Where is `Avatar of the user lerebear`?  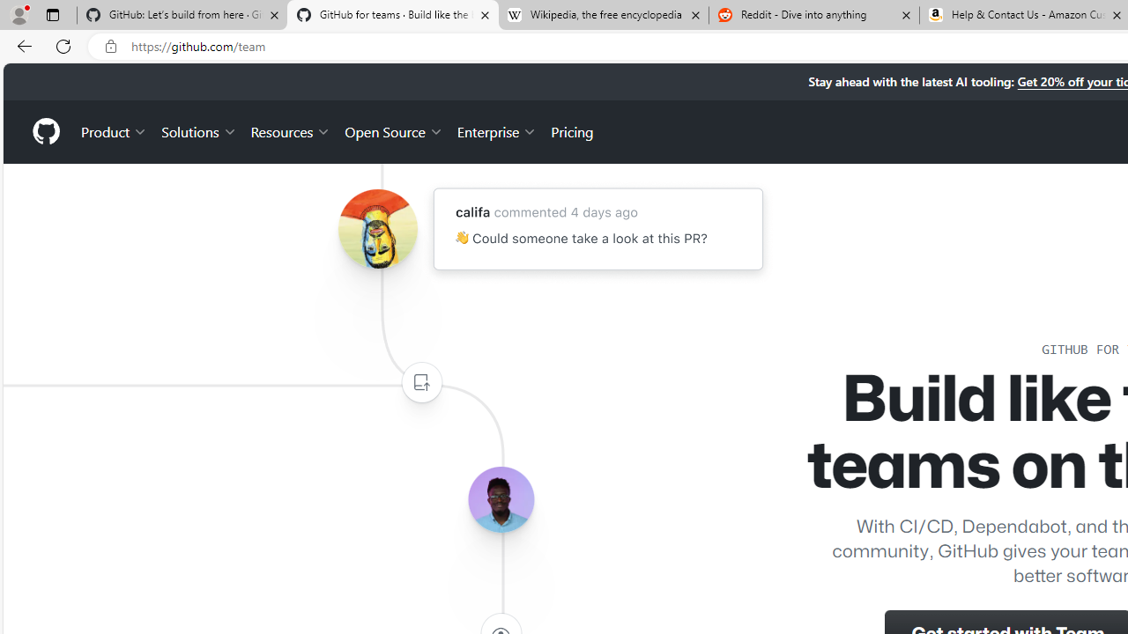
Avatar of the user lerebear is located at coordinates (501, 500).